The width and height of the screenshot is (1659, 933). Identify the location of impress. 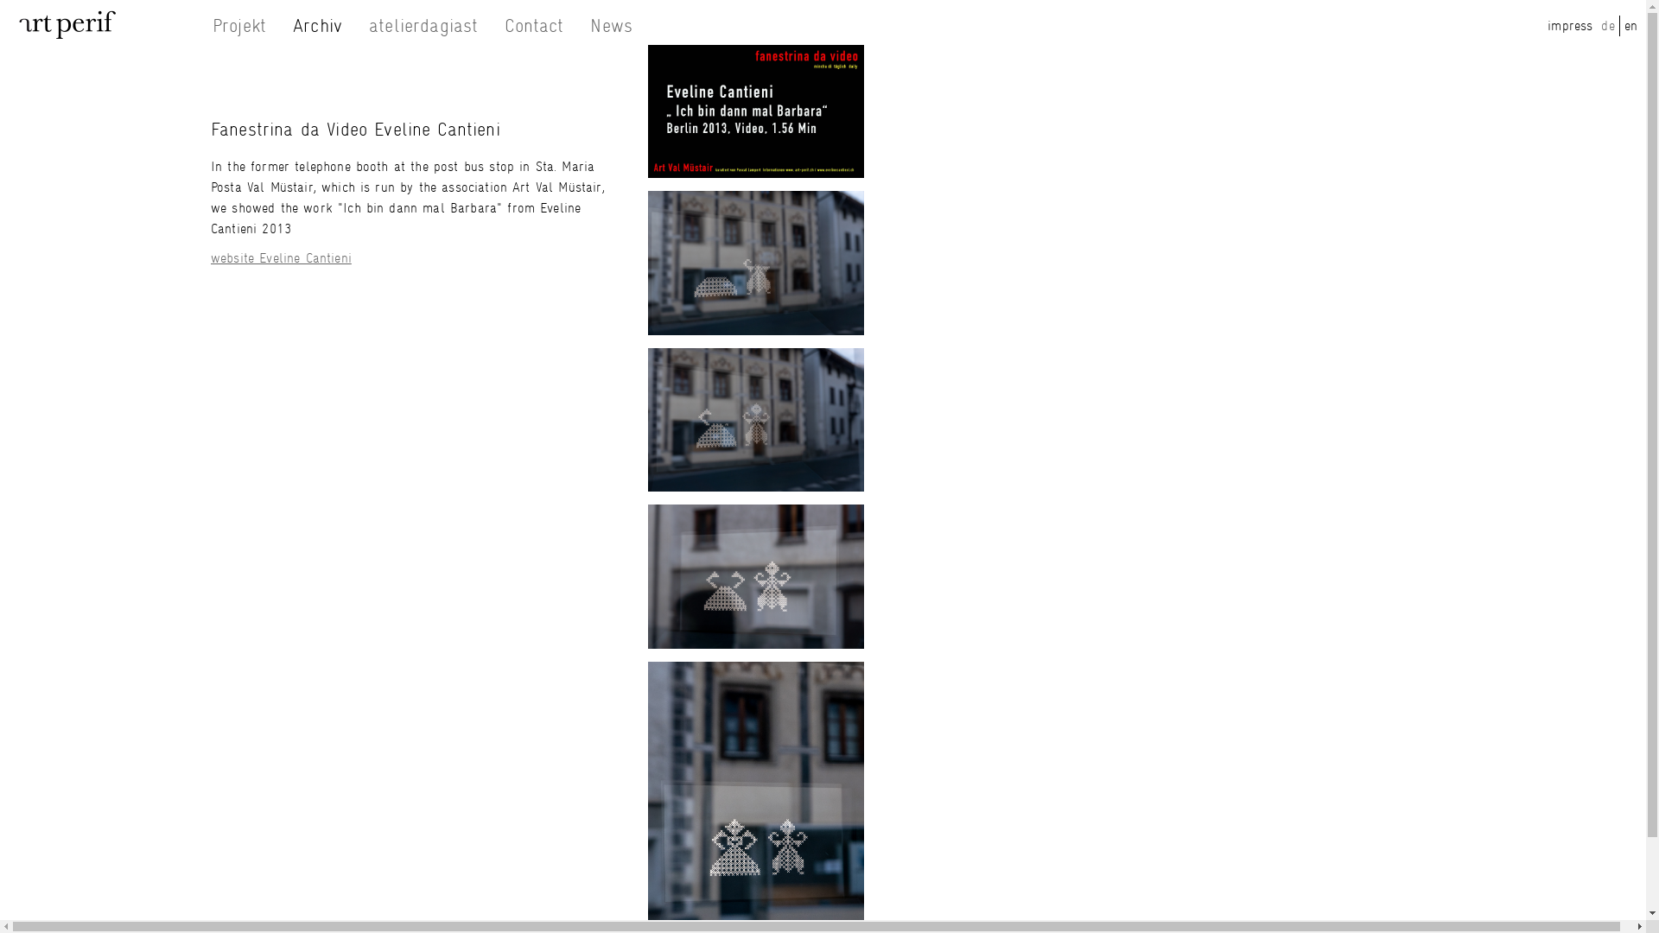
(1570, 25).